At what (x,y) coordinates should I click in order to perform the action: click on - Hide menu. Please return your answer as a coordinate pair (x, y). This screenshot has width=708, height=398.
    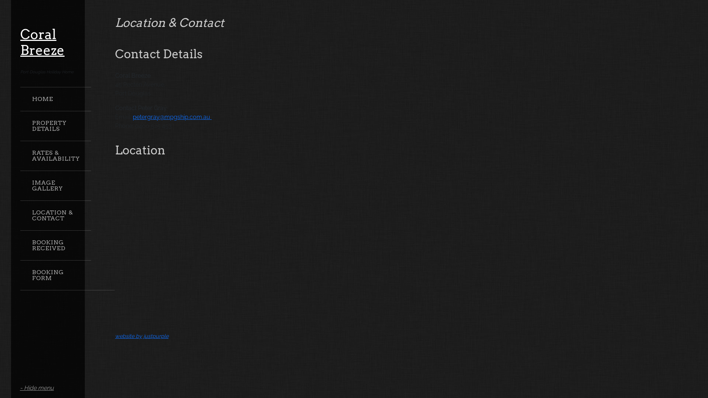
    Looking at the image, I should click on (37, 388).